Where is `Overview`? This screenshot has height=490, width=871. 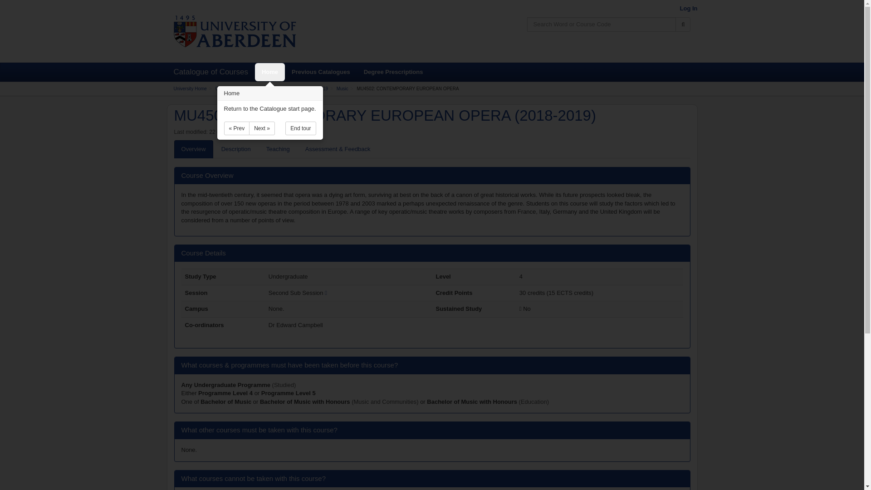 Overview is located at coordinates (194, 149).